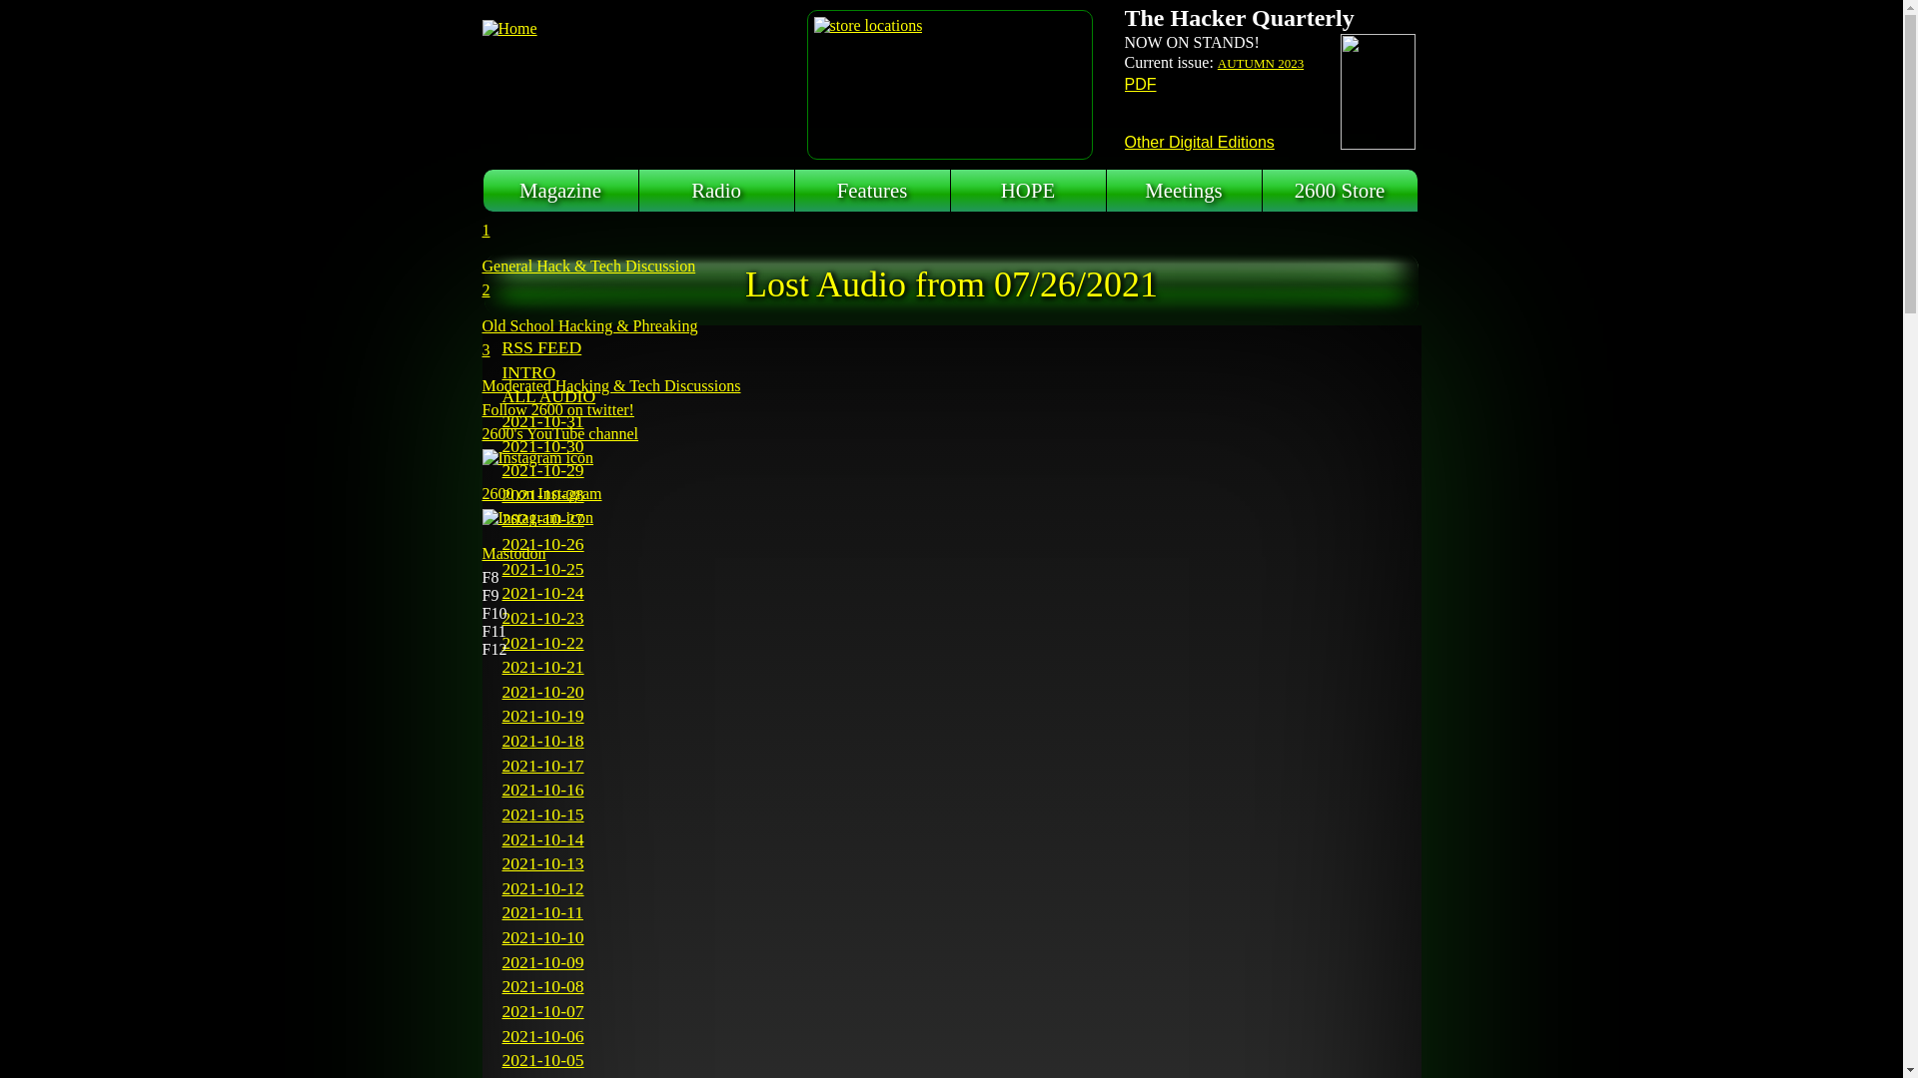  What do you see at coordinates (542, 1036) in the screenshot?
I see `2021-10-06` at bounding box center [542, 1036].